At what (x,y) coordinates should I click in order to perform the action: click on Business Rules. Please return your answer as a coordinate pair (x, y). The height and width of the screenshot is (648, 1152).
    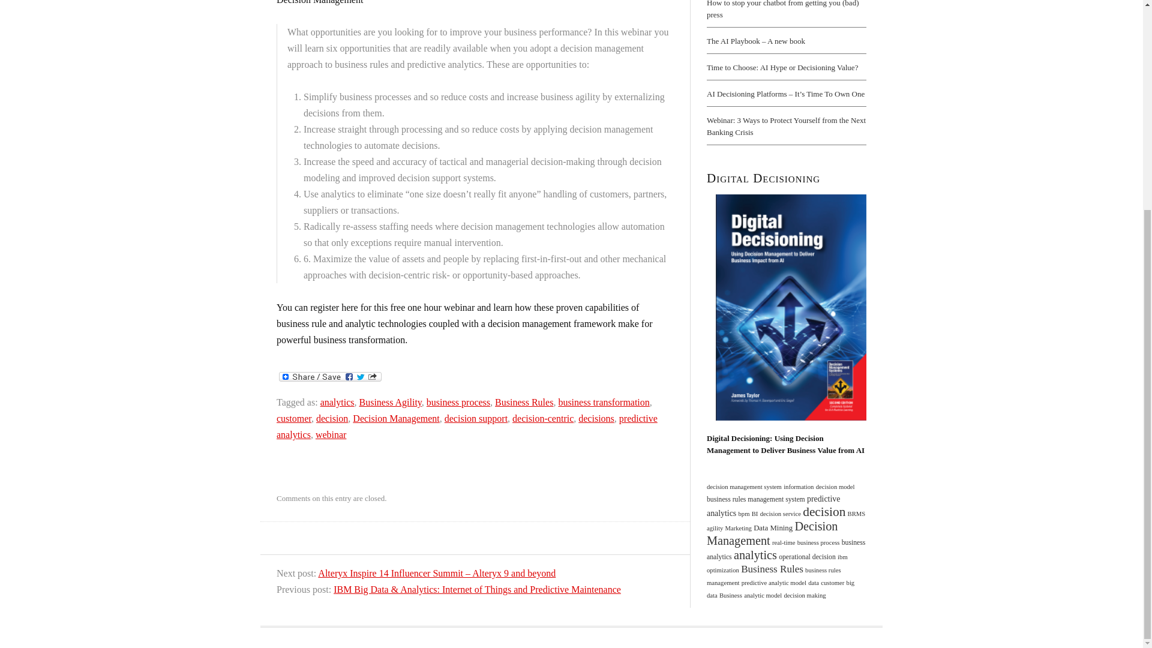
    Looking at the image, I should click on (524, 402).